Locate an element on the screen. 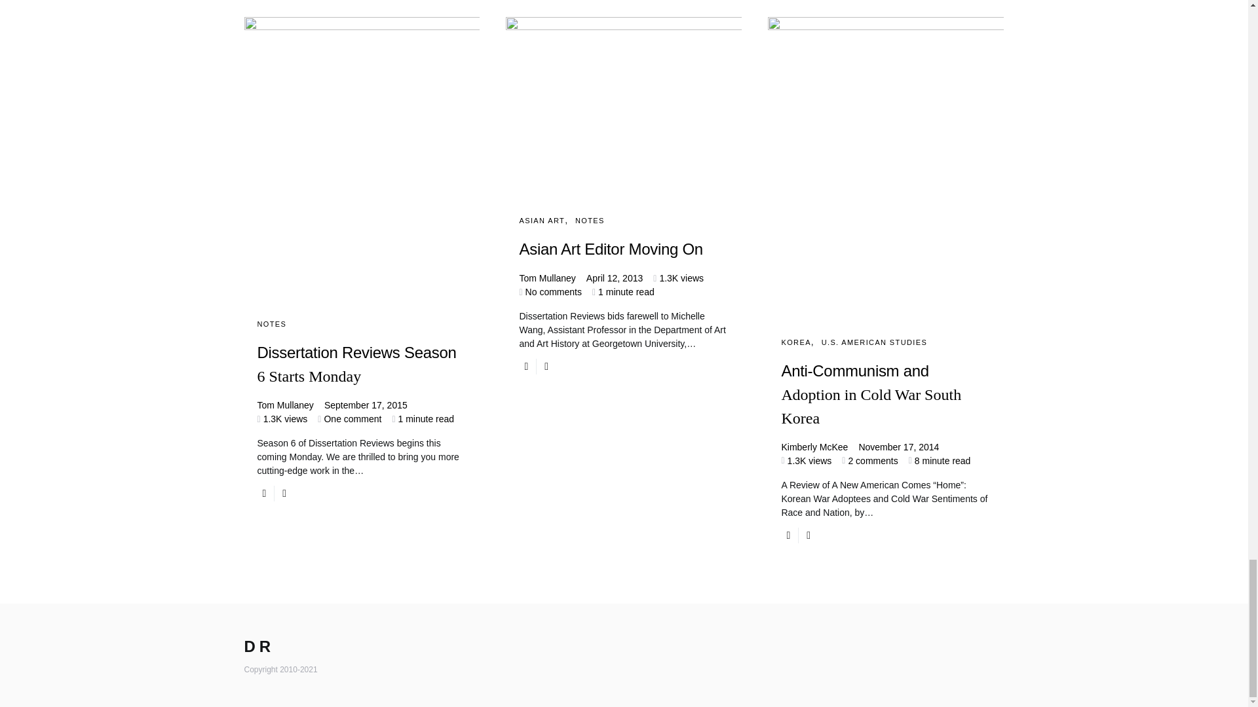  View all posts by Tom Mullaney is located at coordinates (284, 405).